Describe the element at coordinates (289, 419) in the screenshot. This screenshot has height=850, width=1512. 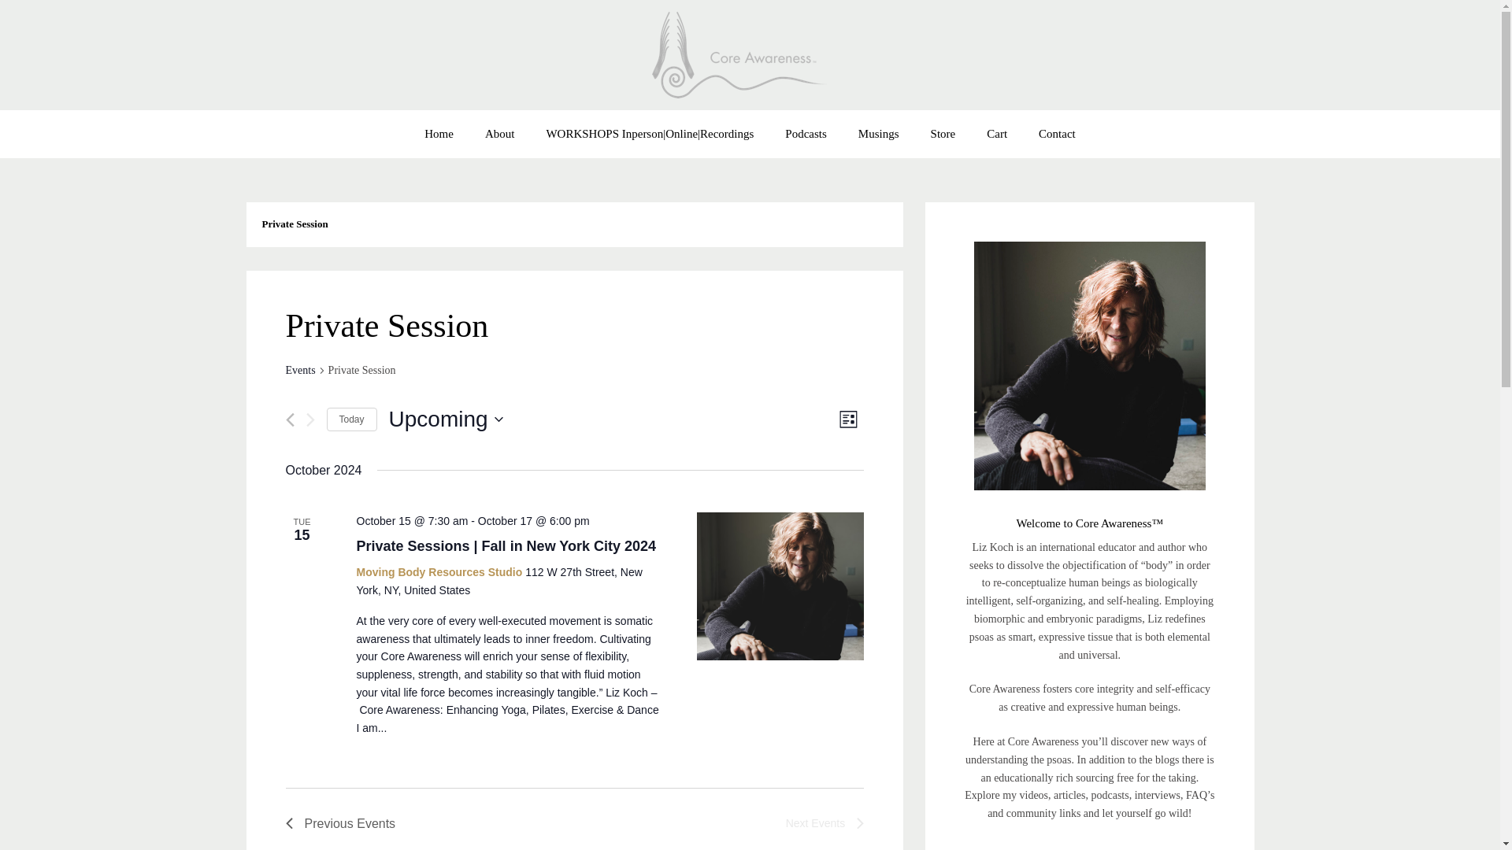
I see `Previous Events` at that location.